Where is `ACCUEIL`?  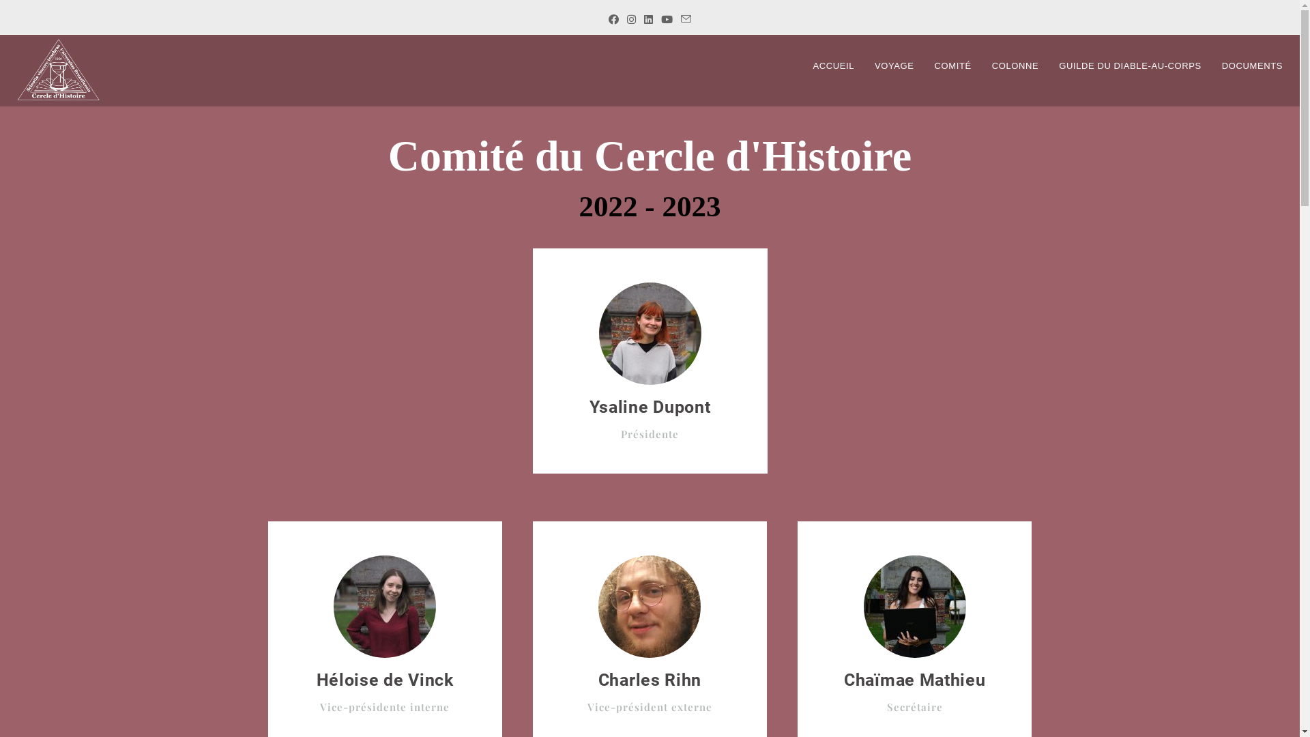 ACCUEIL is located at coordinates (834, 66).